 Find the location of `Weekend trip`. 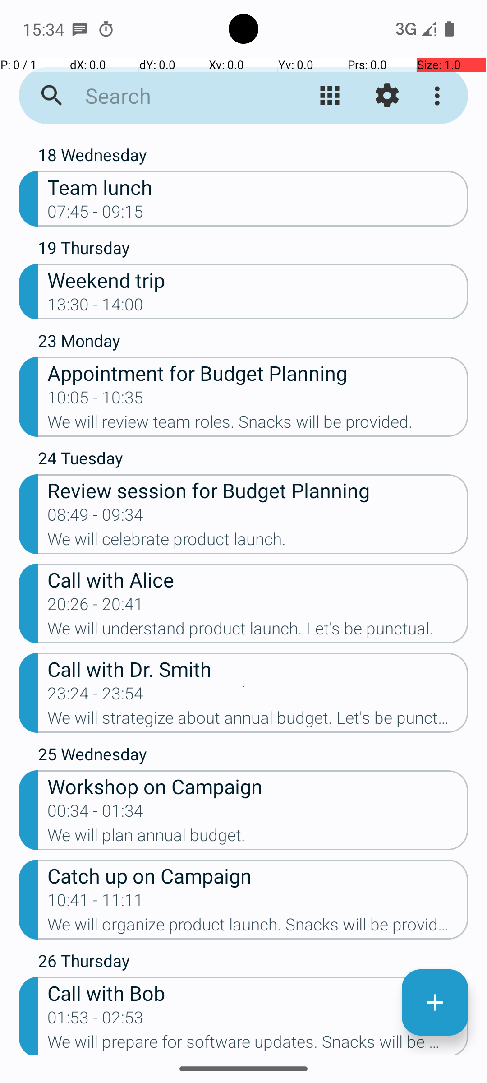

Weekend trip is located at coordinates (258, 280).